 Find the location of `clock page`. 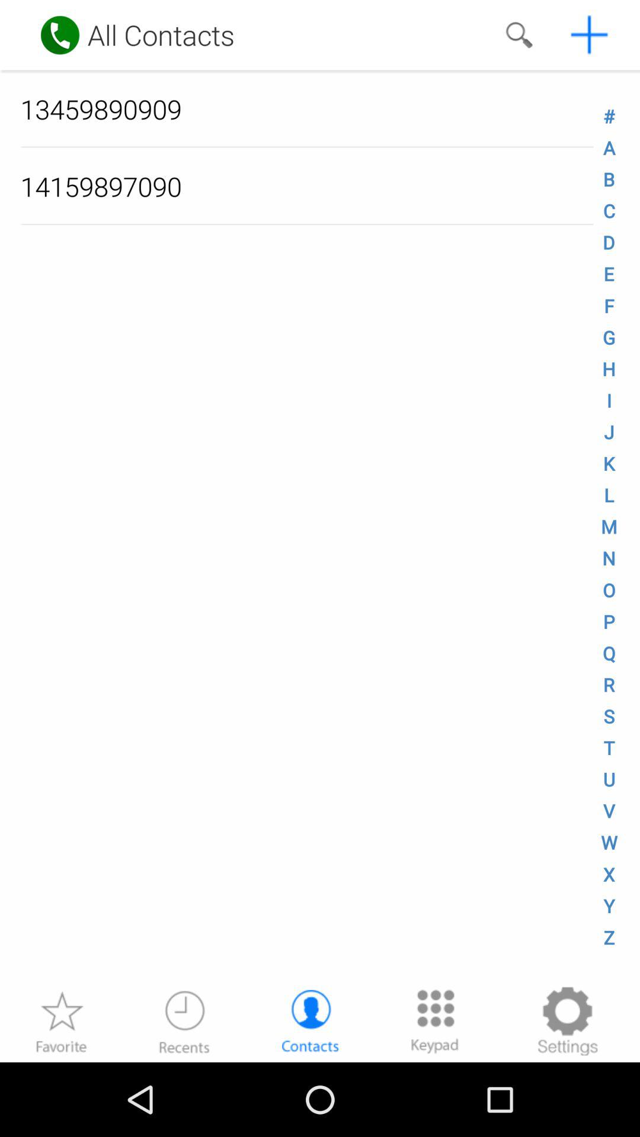

clock page is located at coordinates (184, 1021).